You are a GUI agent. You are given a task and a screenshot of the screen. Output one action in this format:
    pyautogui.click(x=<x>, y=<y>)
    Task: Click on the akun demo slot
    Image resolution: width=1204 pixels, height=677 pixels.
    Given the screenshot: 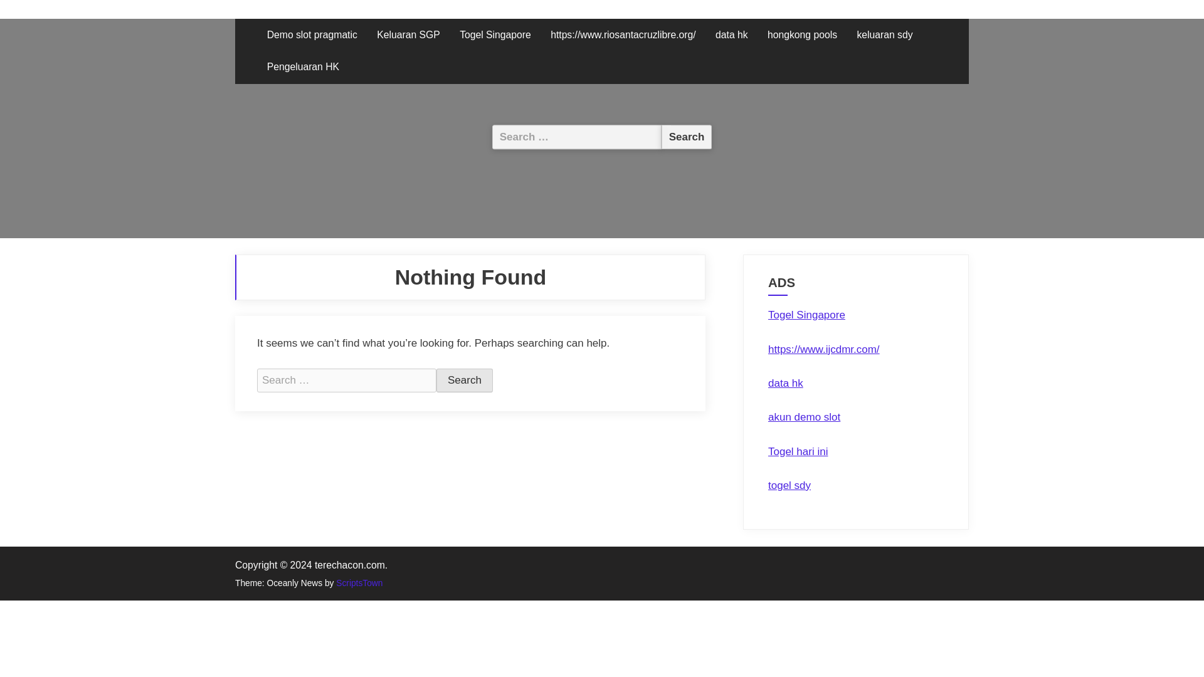 What is the action you would take?
    pyautogui.click(x=804, y=417)
    